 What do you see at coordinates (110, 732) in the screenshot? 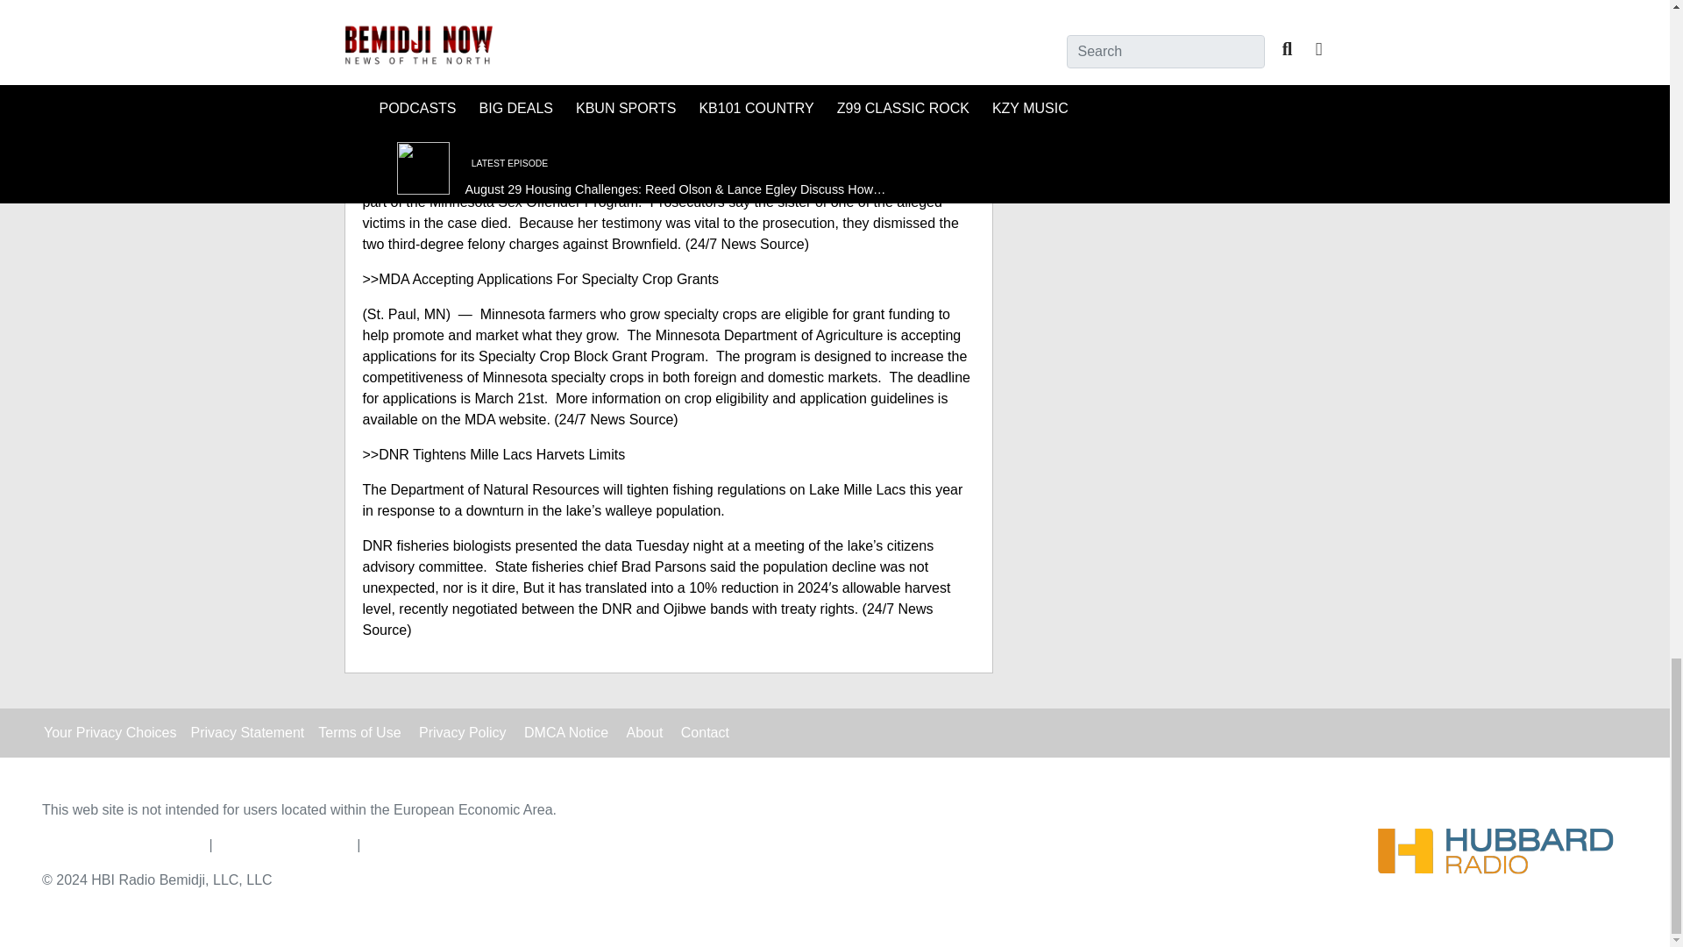
I see `Your Privacy Choices` at bounding box center [110, 732].